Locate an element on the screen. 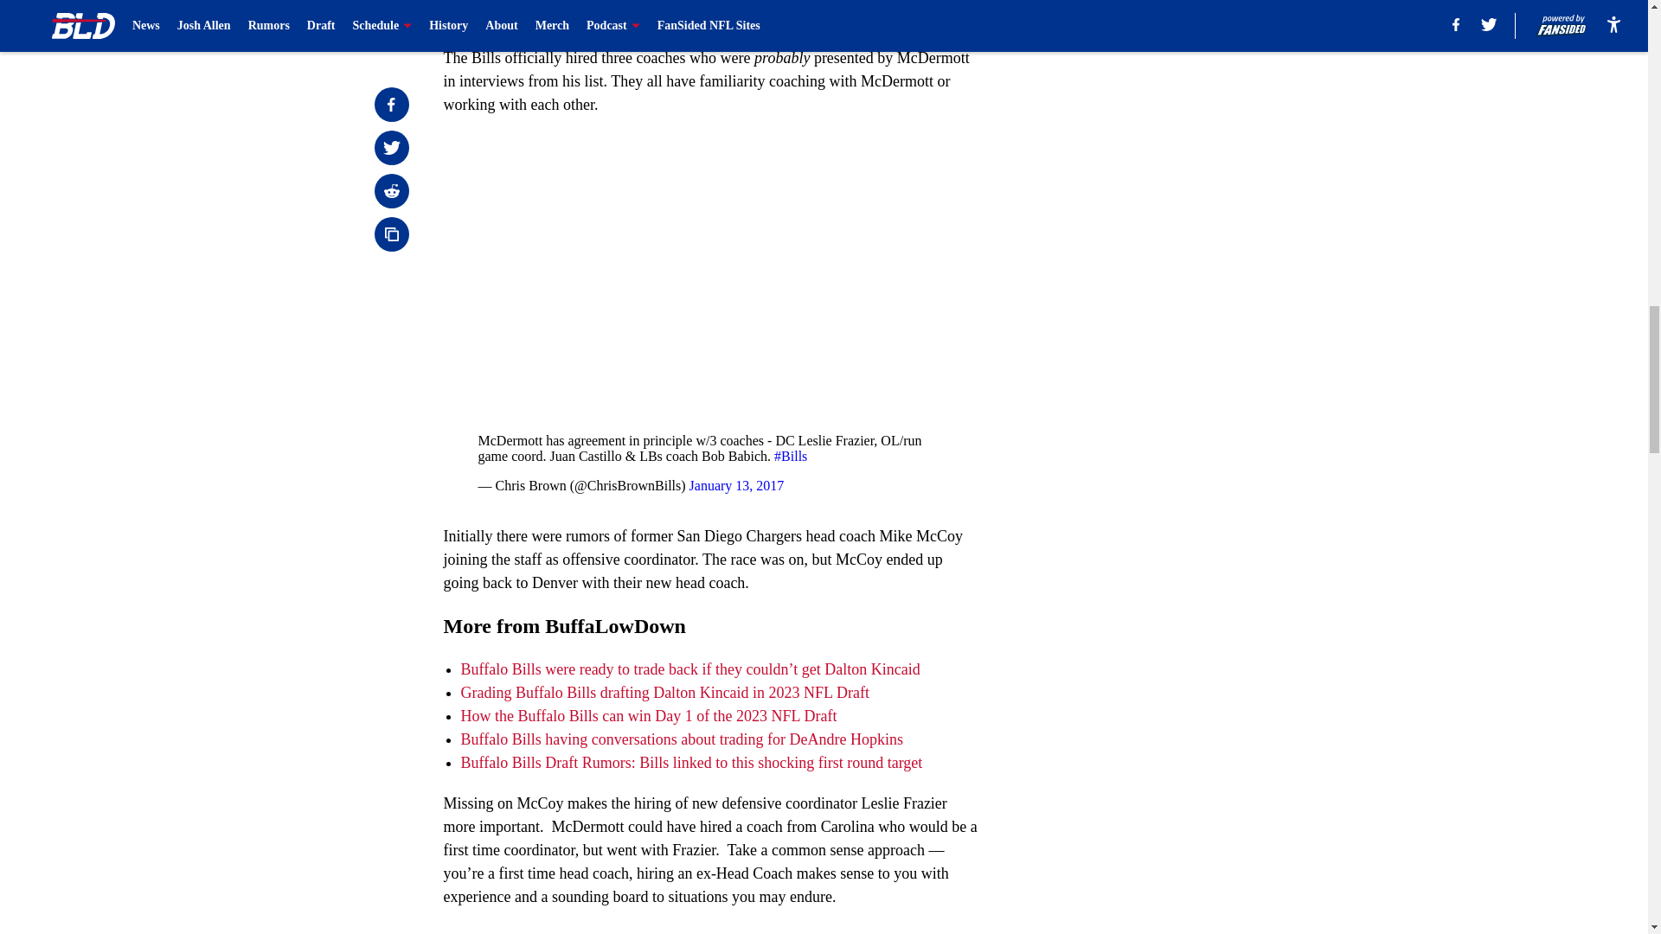 This screenshot has height=934, width=1661. January 13, 2017 is located at coordinates (736, 485).